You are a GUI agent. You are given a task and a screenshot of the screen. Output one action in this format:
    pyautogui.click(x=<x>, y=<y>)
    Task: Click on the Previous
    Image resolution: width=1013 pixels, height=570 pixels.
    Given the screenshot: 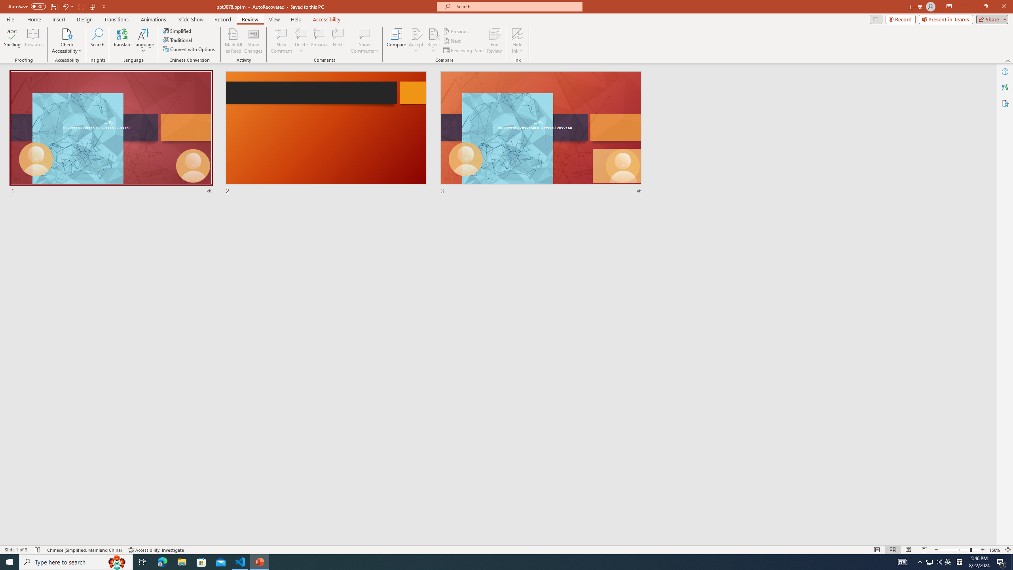 What is the action you would take?
    pyautogui.click(x=456, y=31)
    